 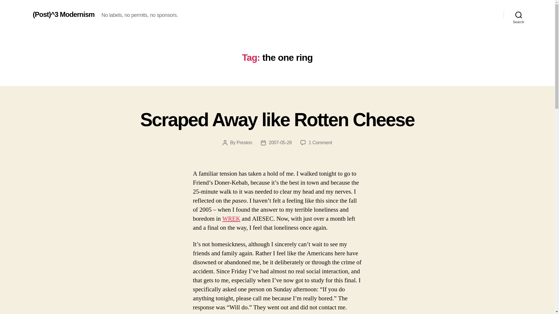 What do you see at coordinates (244, 142) in the screenshot?
I see `Search` at bounding box center [244, 142].